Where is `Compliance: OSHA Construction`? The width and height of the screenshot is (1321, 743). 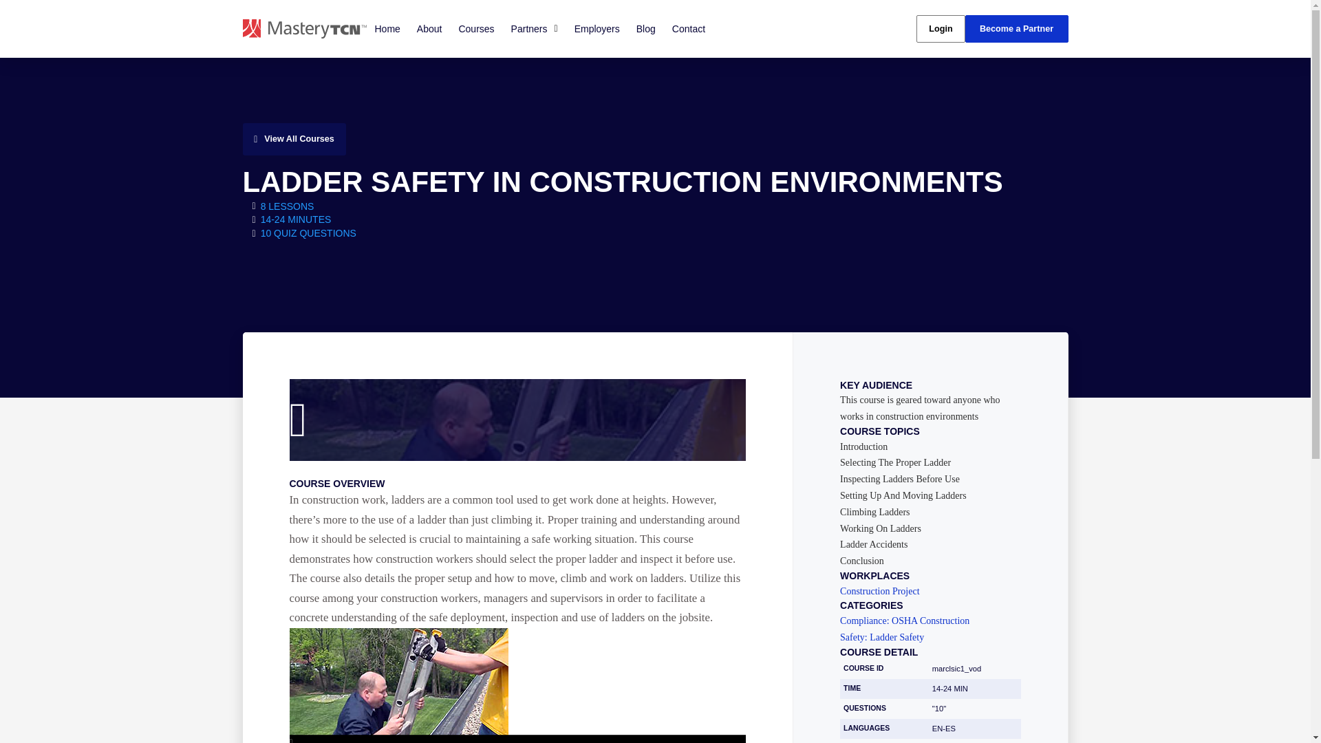
Compliance: OSHA Construction is located at coordinates (930, 621).